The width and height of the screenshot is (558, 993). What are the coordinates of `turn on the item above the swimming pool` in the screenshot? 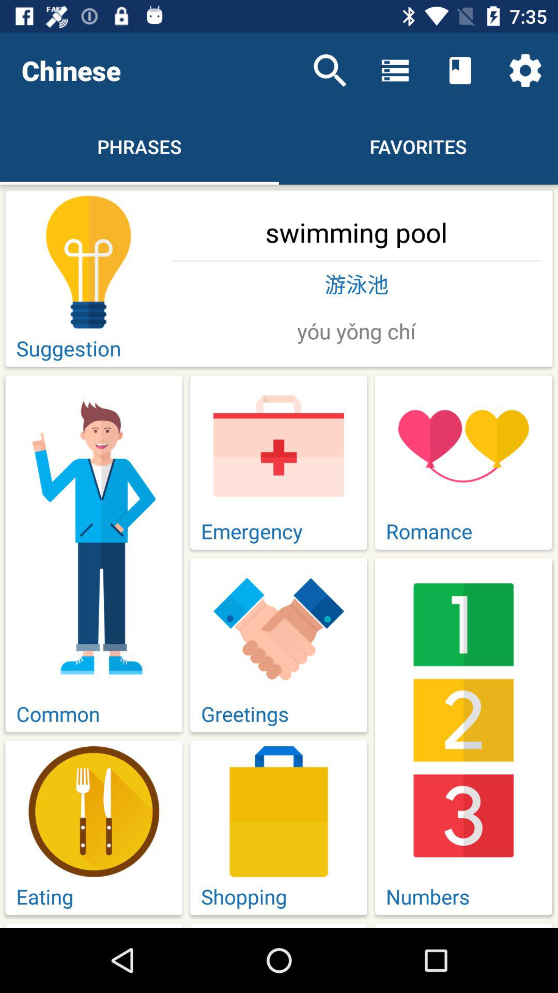 It's located at (330, 70).